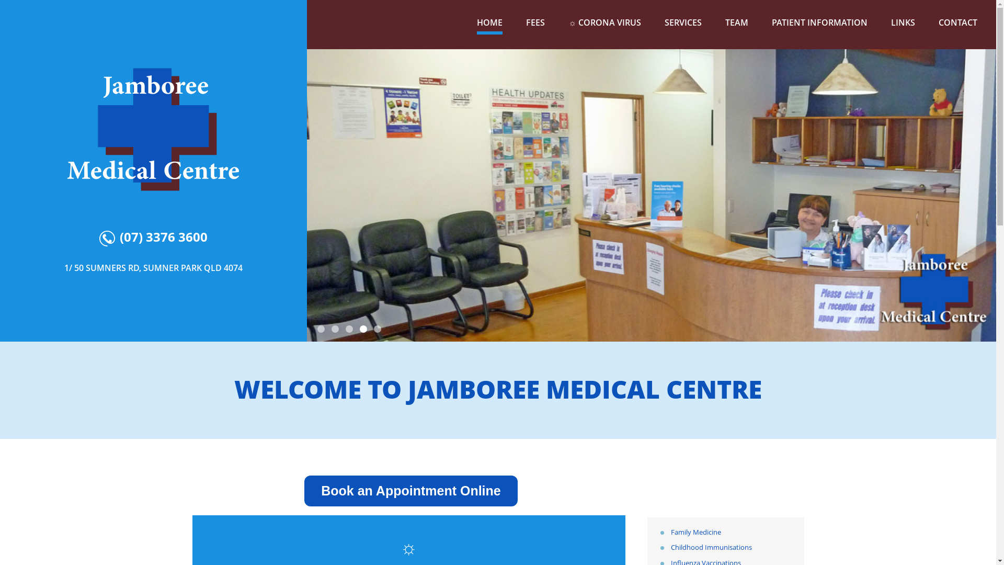 Image resolution: width=1004 pixels, height=565 pixels. What do you see at coordinates (153, 268) in the screenshot?
I see `1/ 50 SUMNERS RD, SUMNER PARK QLD 4074` at bounding box center [153, 268].